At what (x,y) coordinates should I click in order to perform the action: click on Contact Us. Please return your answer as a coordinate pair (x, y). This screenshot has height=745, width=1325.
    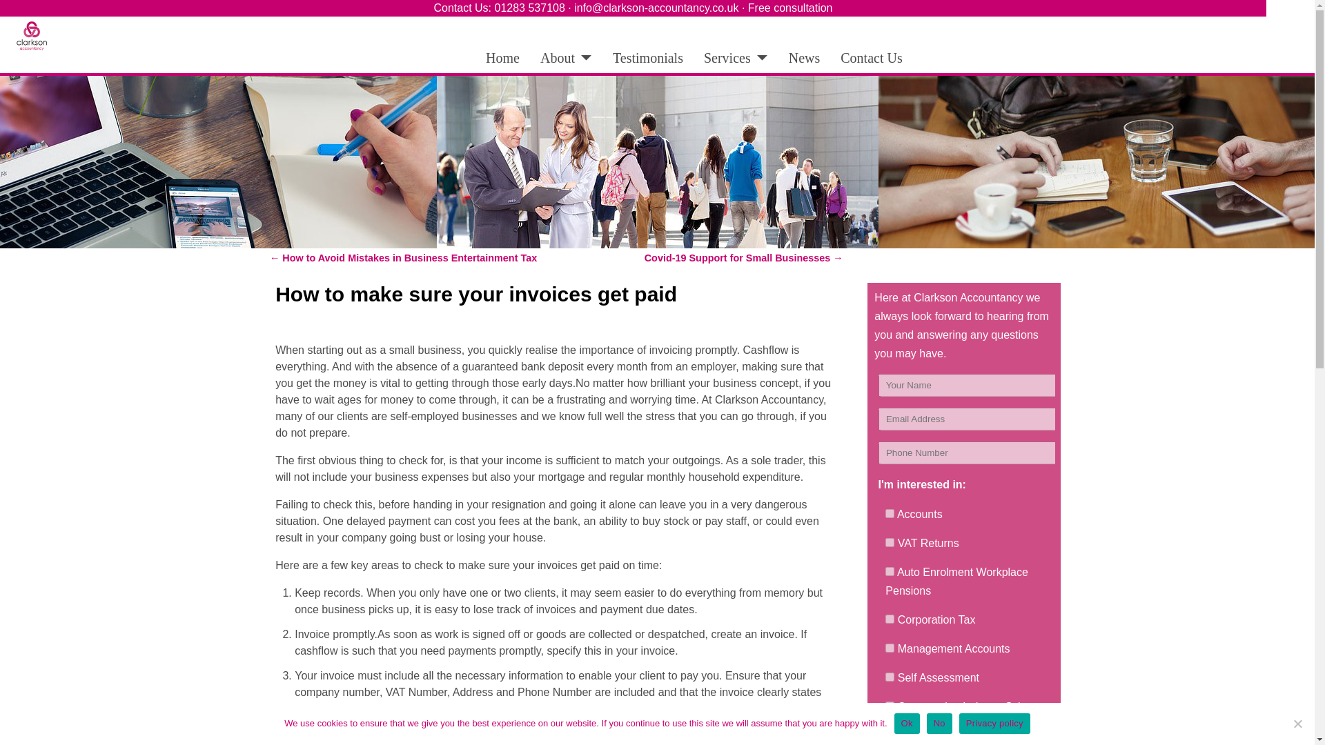
    Looking at the image, I should click on (871, 57).